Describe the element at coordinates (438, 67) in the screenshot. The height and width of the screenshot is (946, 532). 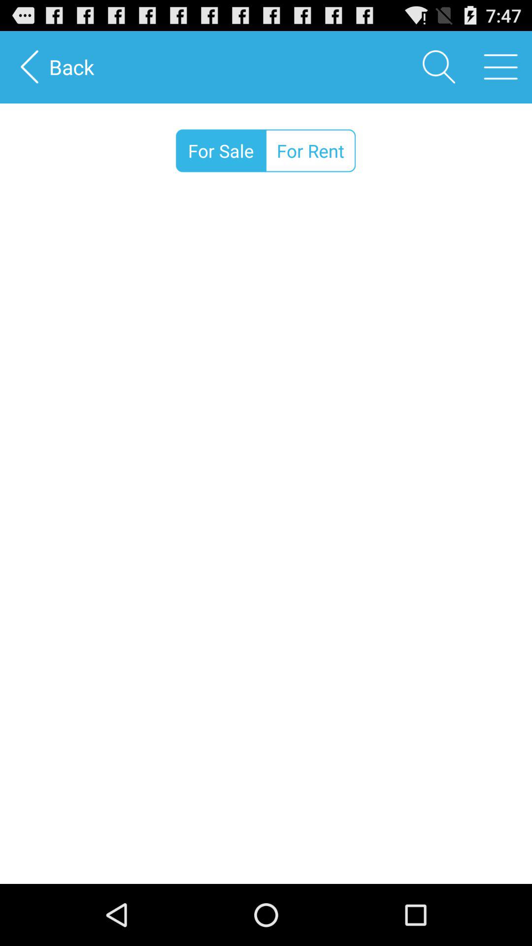
I see `tap the icon next to back item` at that location.